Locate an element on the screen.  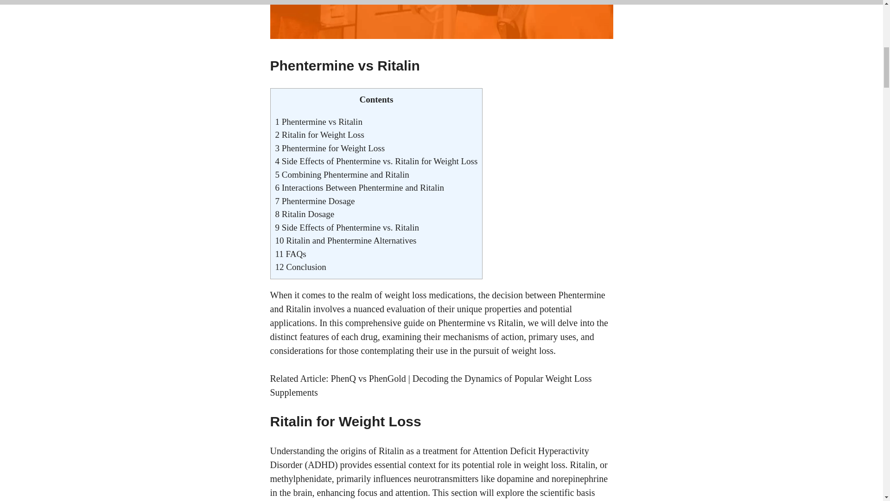
6 Interactions Between Phentermine and Ritalin is located at coordinates (360, 187).